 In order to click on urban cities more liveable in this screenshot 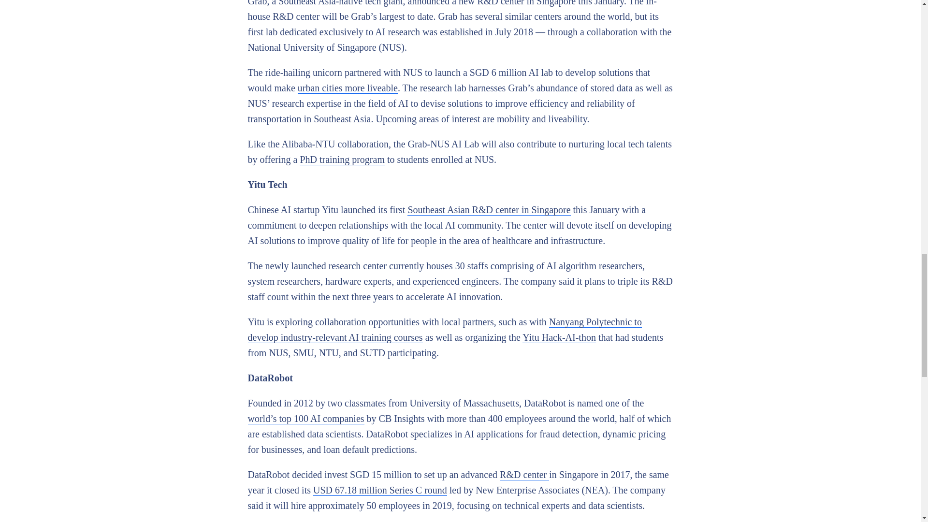, I will do `click(348, 88)`.